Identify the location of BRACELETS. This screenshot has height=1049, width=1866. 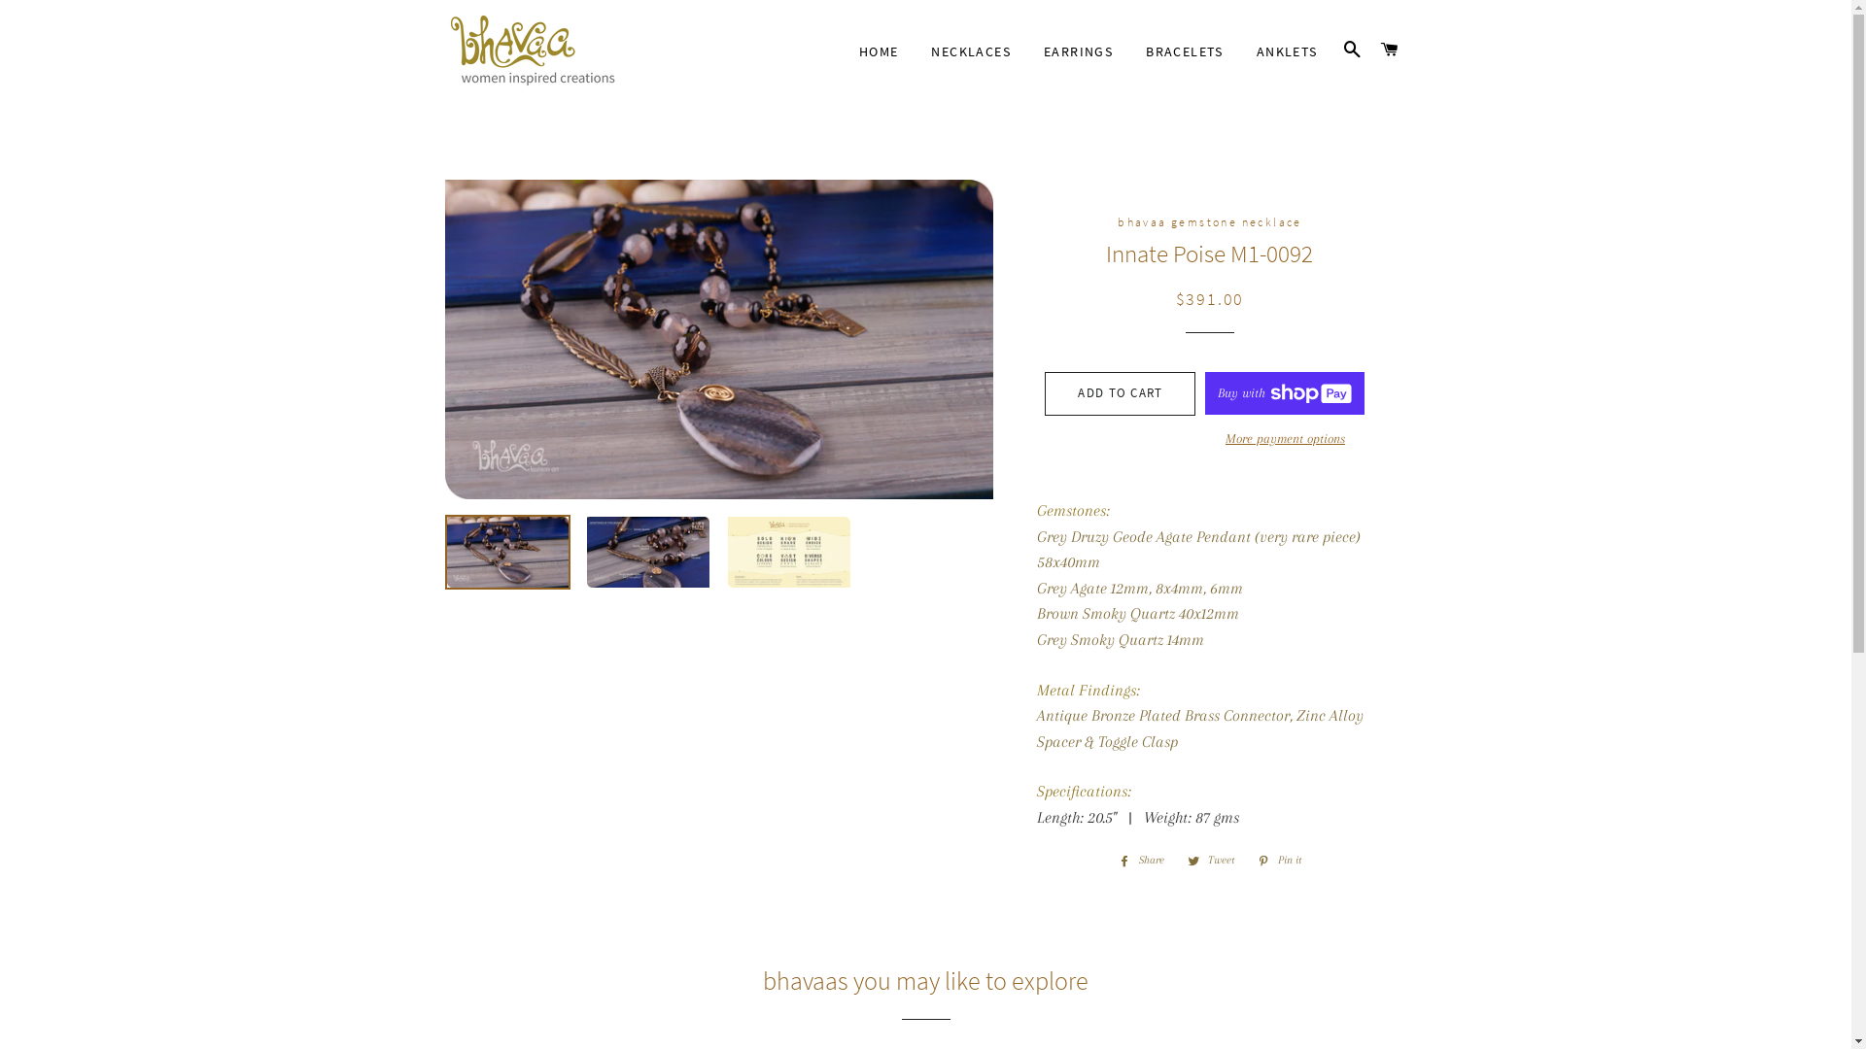
(1185, 52).